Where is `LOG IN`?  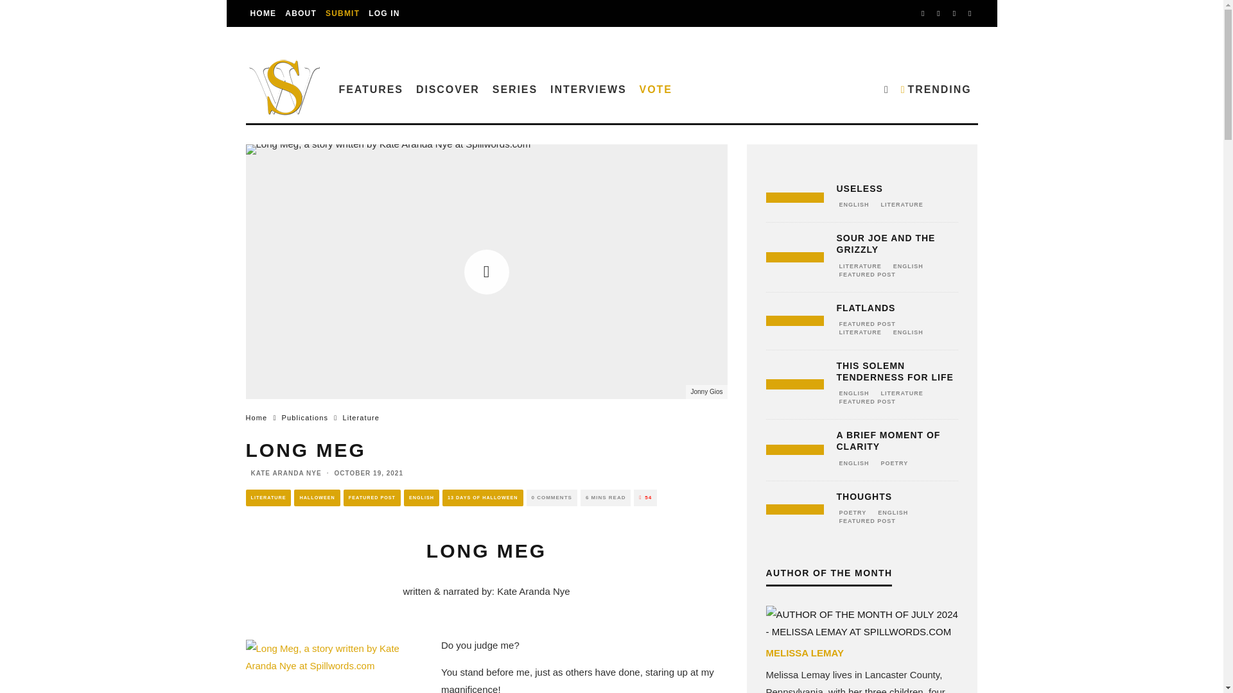 LOG IN is located at coordinates (384, 13).